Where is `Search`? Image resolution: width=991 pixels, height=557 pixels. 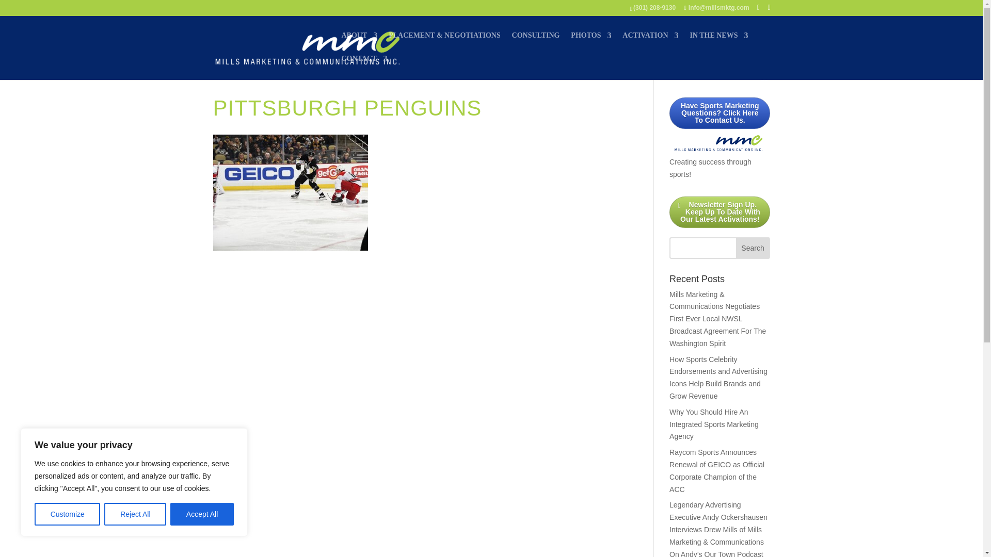 Search is located at coordinates (753, 248).